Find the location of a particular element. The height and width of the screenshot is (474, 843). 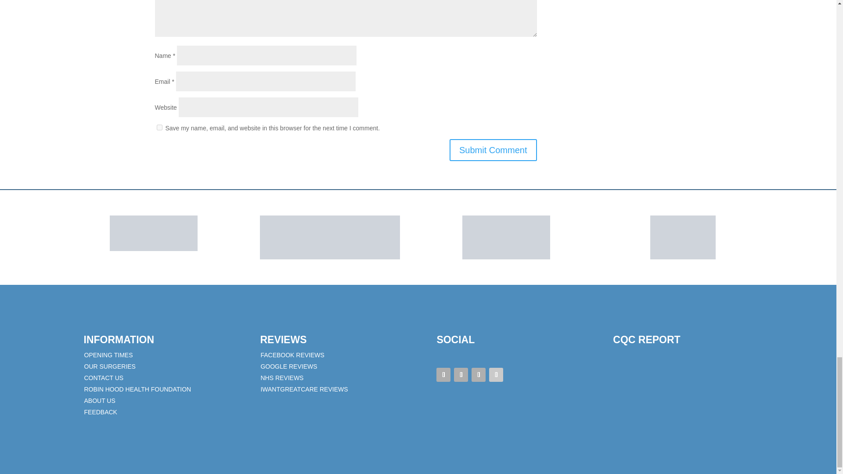

Follow on X is located at coordinates (461, 375).